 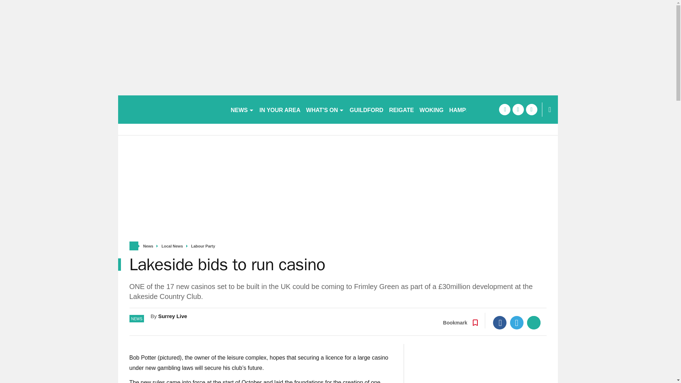 I want to click on facebook, so click(x=504, y=109).